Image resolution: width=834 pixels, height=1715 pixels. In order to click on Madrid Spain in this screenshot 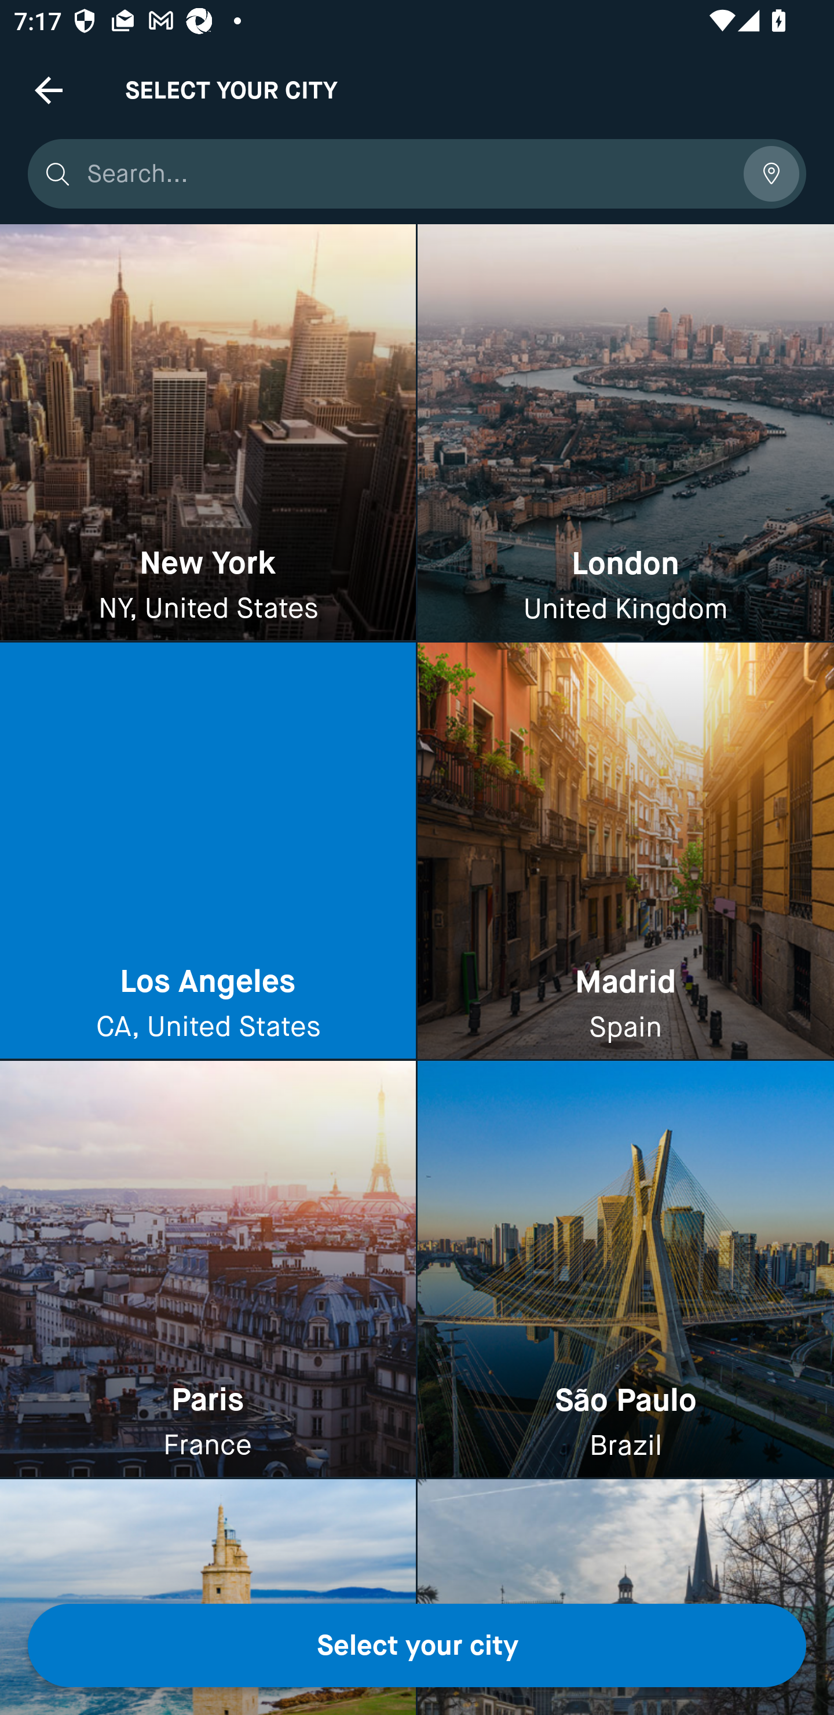, I will do `click(625, 852)`.